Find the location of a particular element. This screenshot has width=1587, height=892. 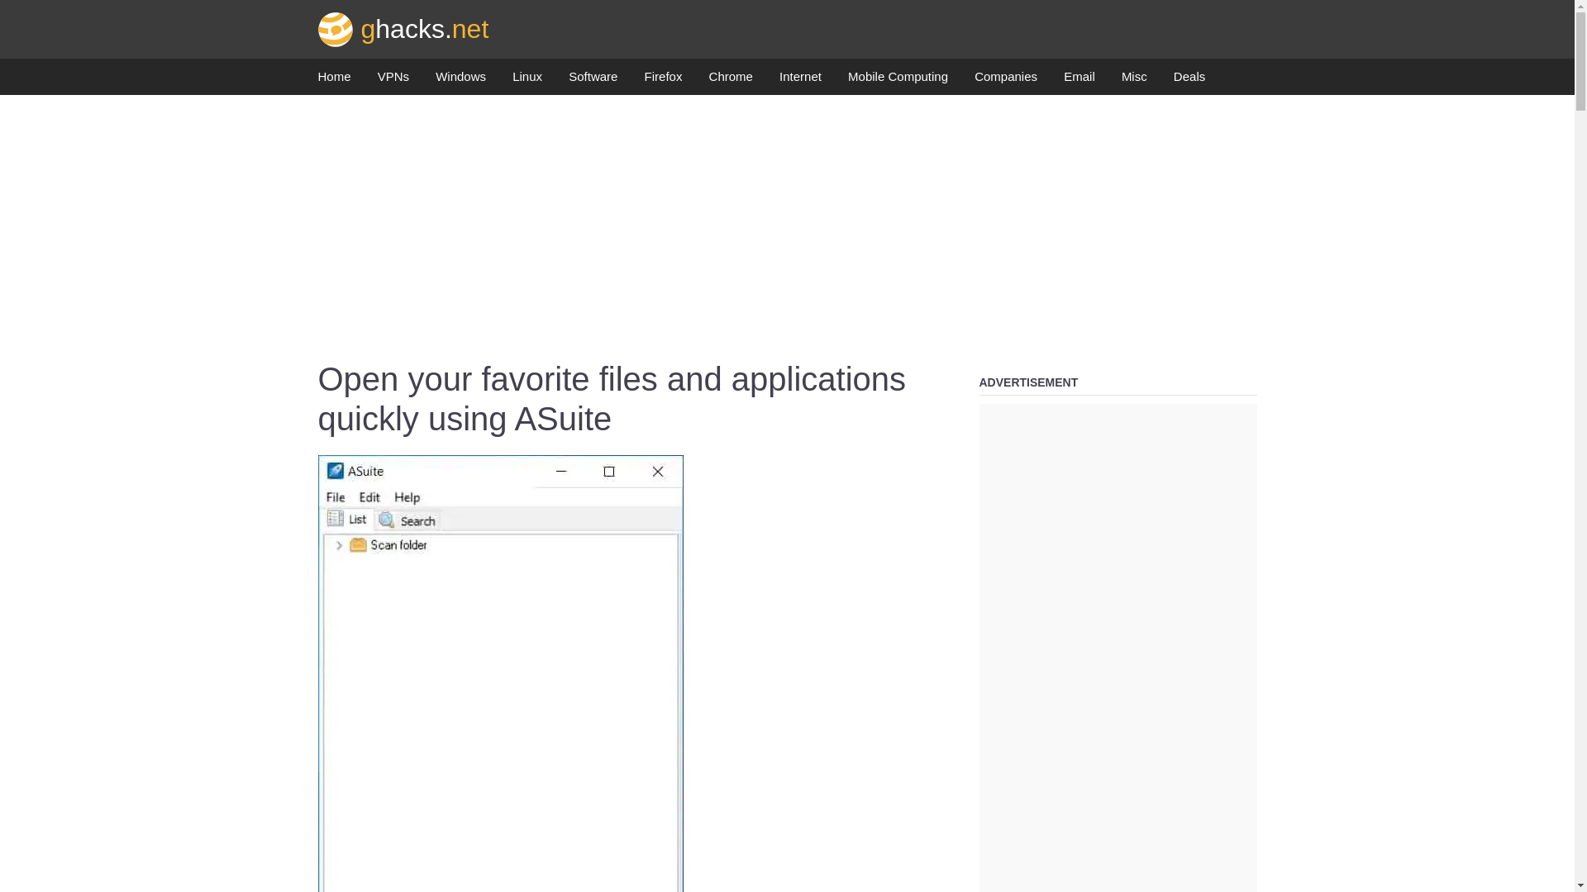

Windows is located at coordinates (460, 81).